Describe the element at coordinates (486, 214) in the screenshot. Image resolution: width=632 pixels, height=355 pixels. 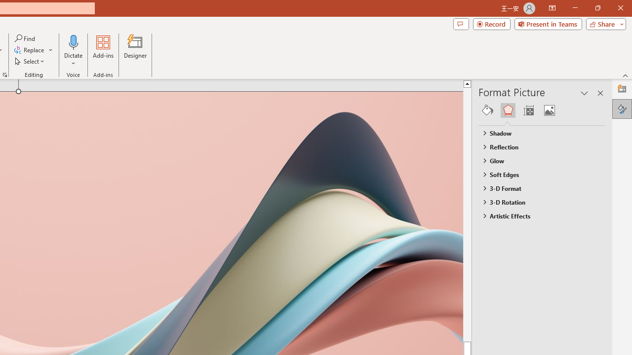
I see `Page up` at that location.